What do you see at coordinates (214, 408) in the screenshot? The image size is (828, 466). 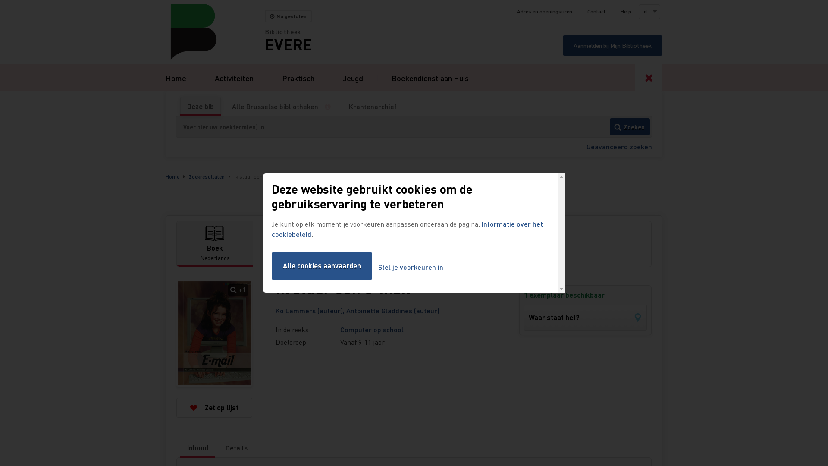 I see `Zet op lijst` at bounding box center [214, 408].